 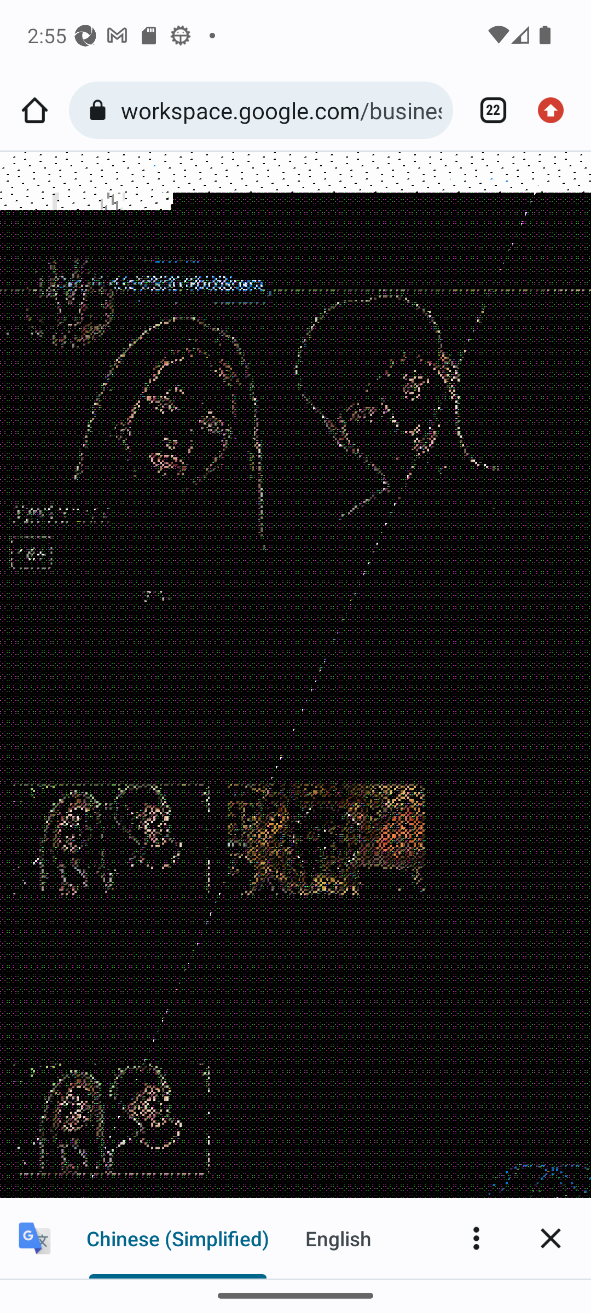 What do you see at coordinates (101, 111) in the screenshot?
I see `Connection is secure` at bounding box center [101, 111].